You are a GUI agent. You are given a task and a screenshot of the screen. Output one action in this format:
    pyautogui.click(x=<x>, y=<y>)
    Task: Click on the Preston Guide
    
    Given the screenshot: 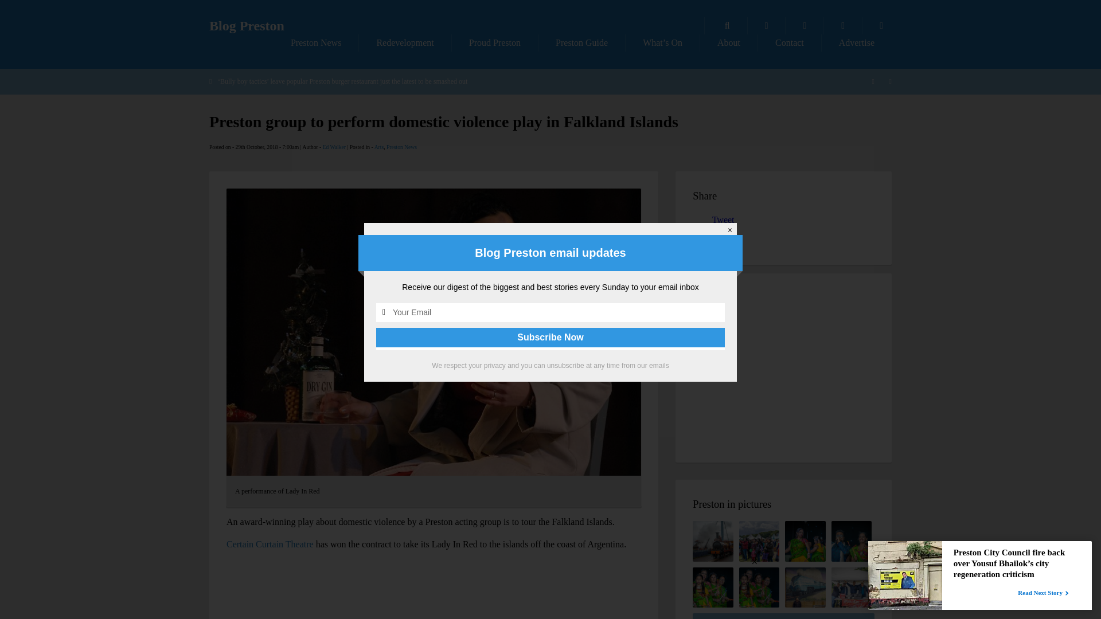 What is the action you would take?
    pyautogui.click(x=581, y=42)
    